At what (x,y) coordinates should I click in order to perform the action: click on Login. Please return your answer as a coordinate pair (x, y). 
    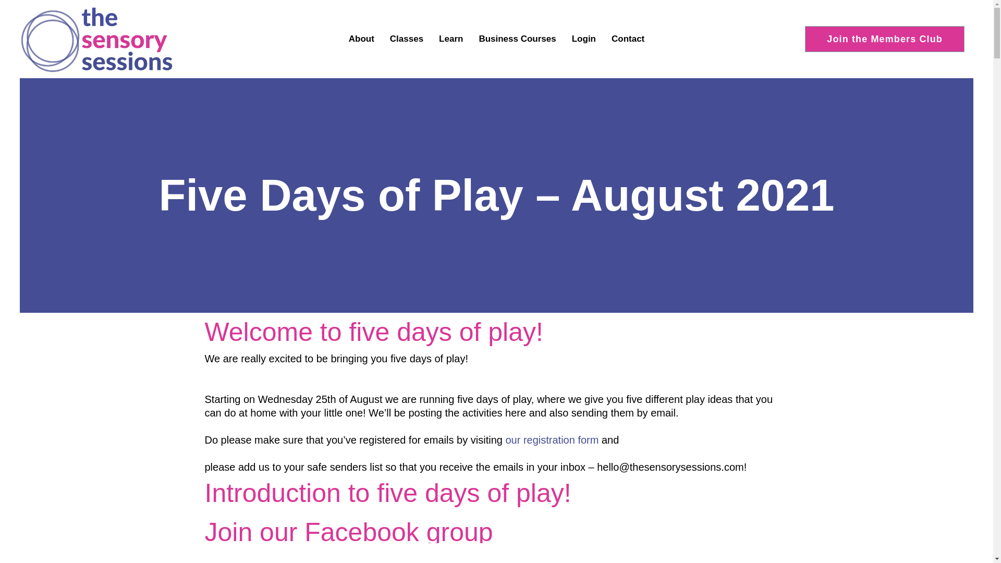
    Looking at the image, I should click on (584, 39).